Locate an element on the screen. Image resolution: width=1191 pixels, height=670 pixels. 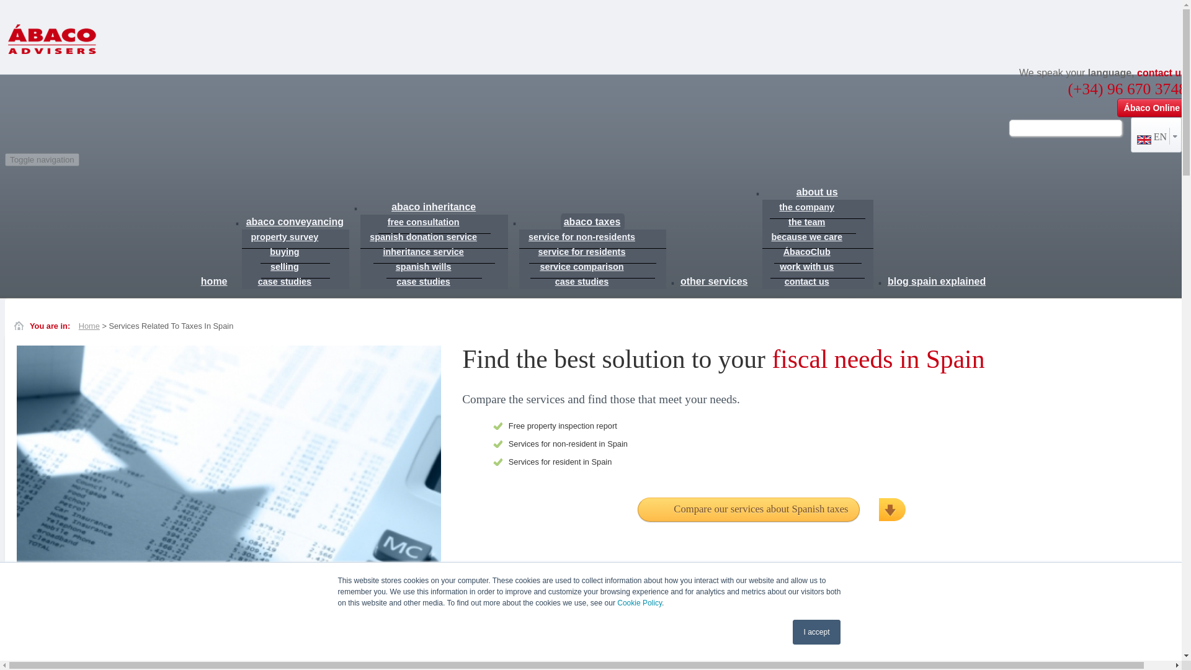
spanish wills is located at coordinates (434, 267).